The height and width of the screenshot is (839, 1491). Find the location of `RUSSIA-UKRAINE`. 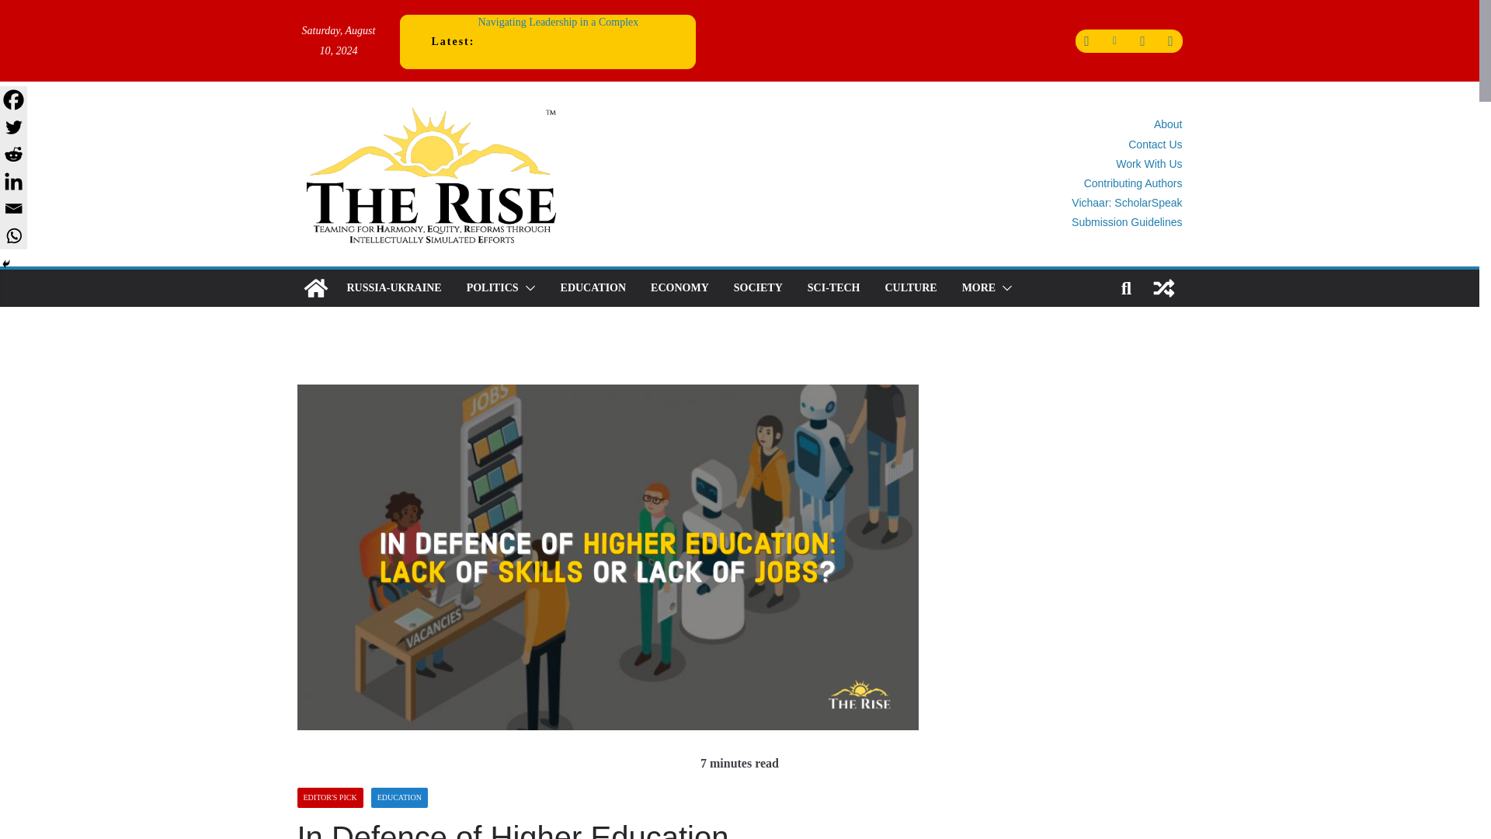

RUSSIA-UKRAINE is located at coordinates (393, 287).